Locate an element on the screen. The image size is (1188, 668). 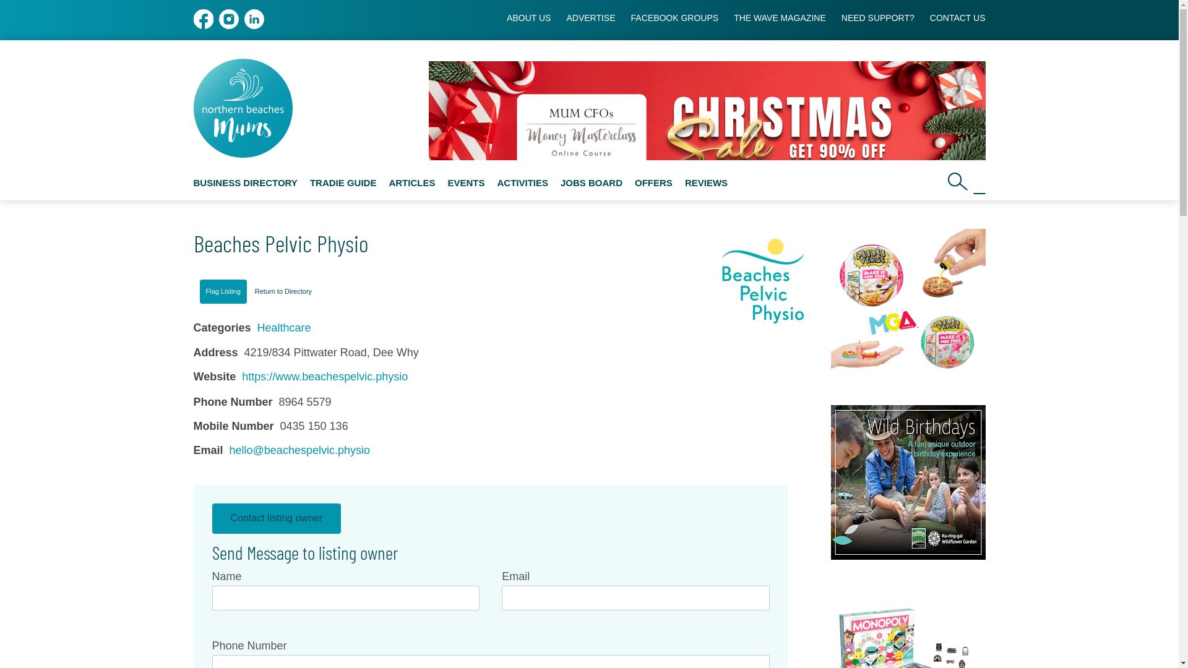
FACEBOOK GROUPS is located at coordinates (675, 18).